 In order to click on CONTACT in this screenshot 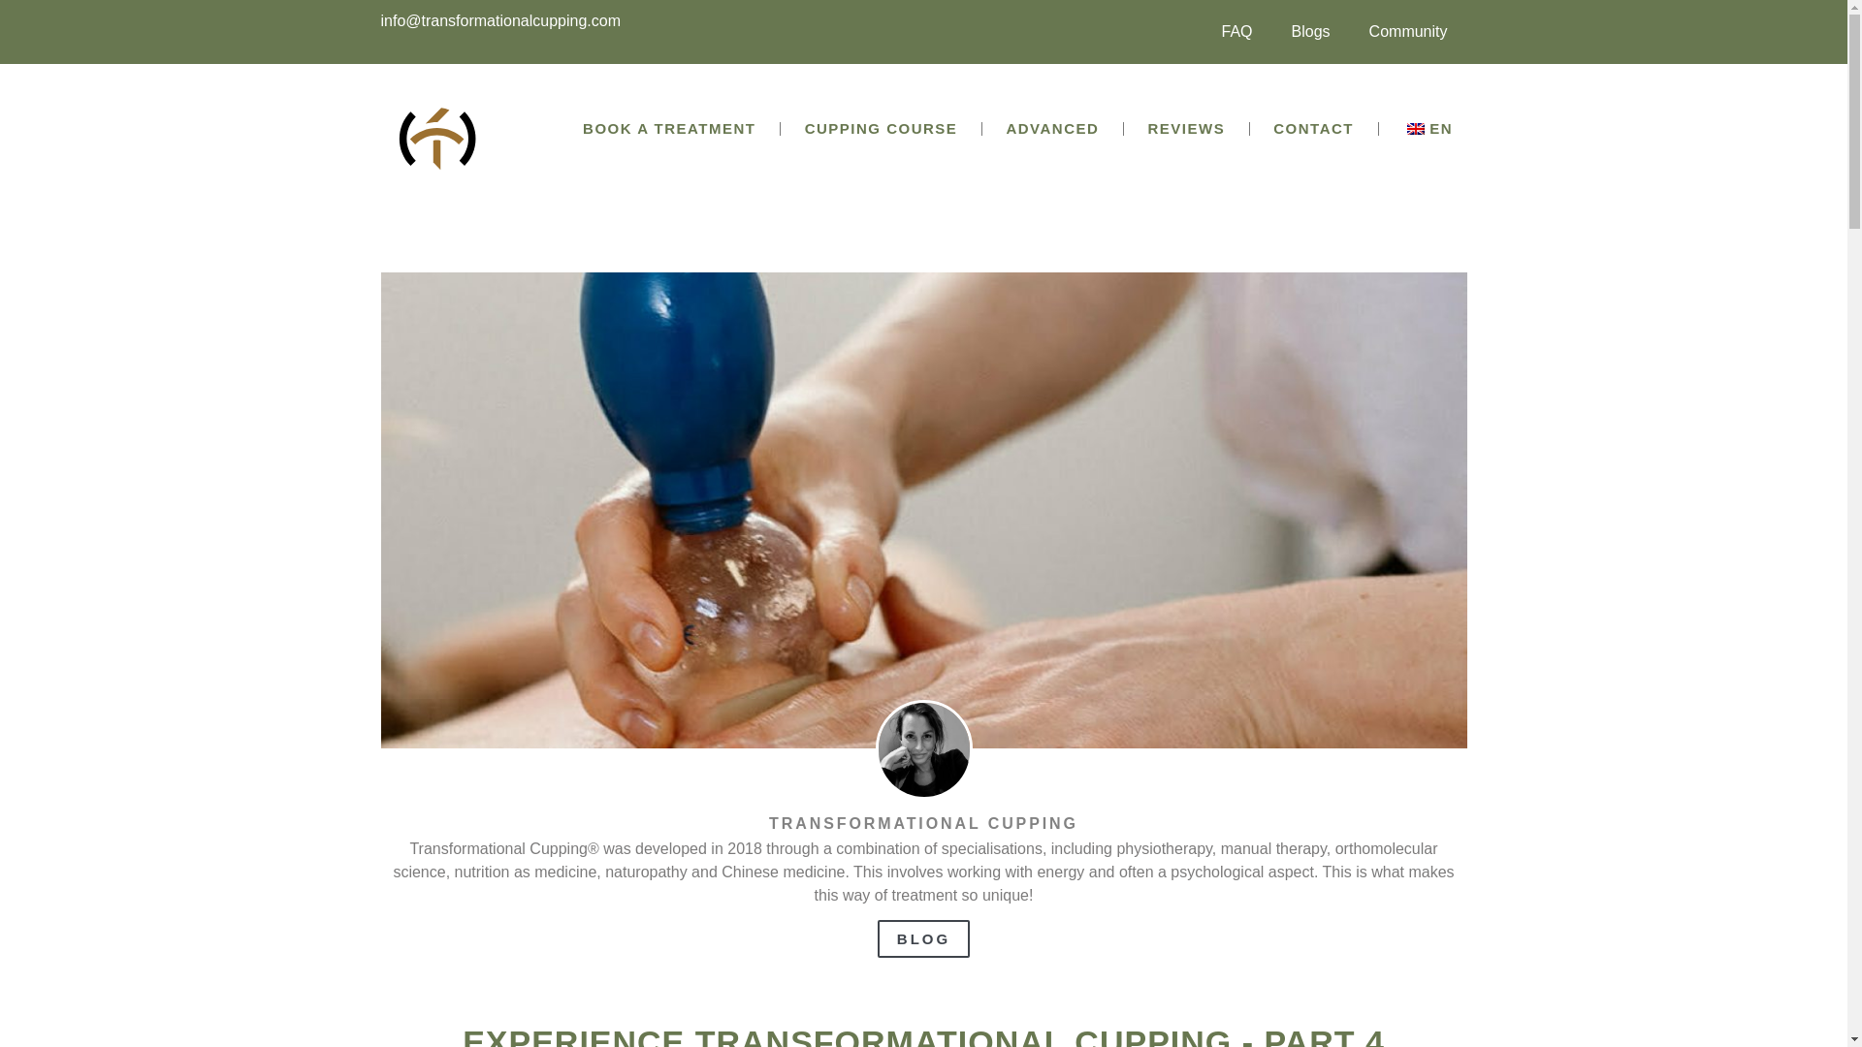, I will do `click(1314, 129)`.